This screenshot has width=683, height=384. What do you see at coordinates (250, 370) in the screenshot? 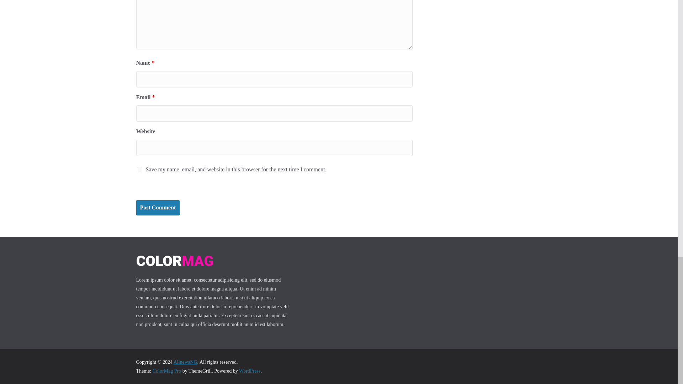
I see `WordPress` at bounding box center [250, 370].